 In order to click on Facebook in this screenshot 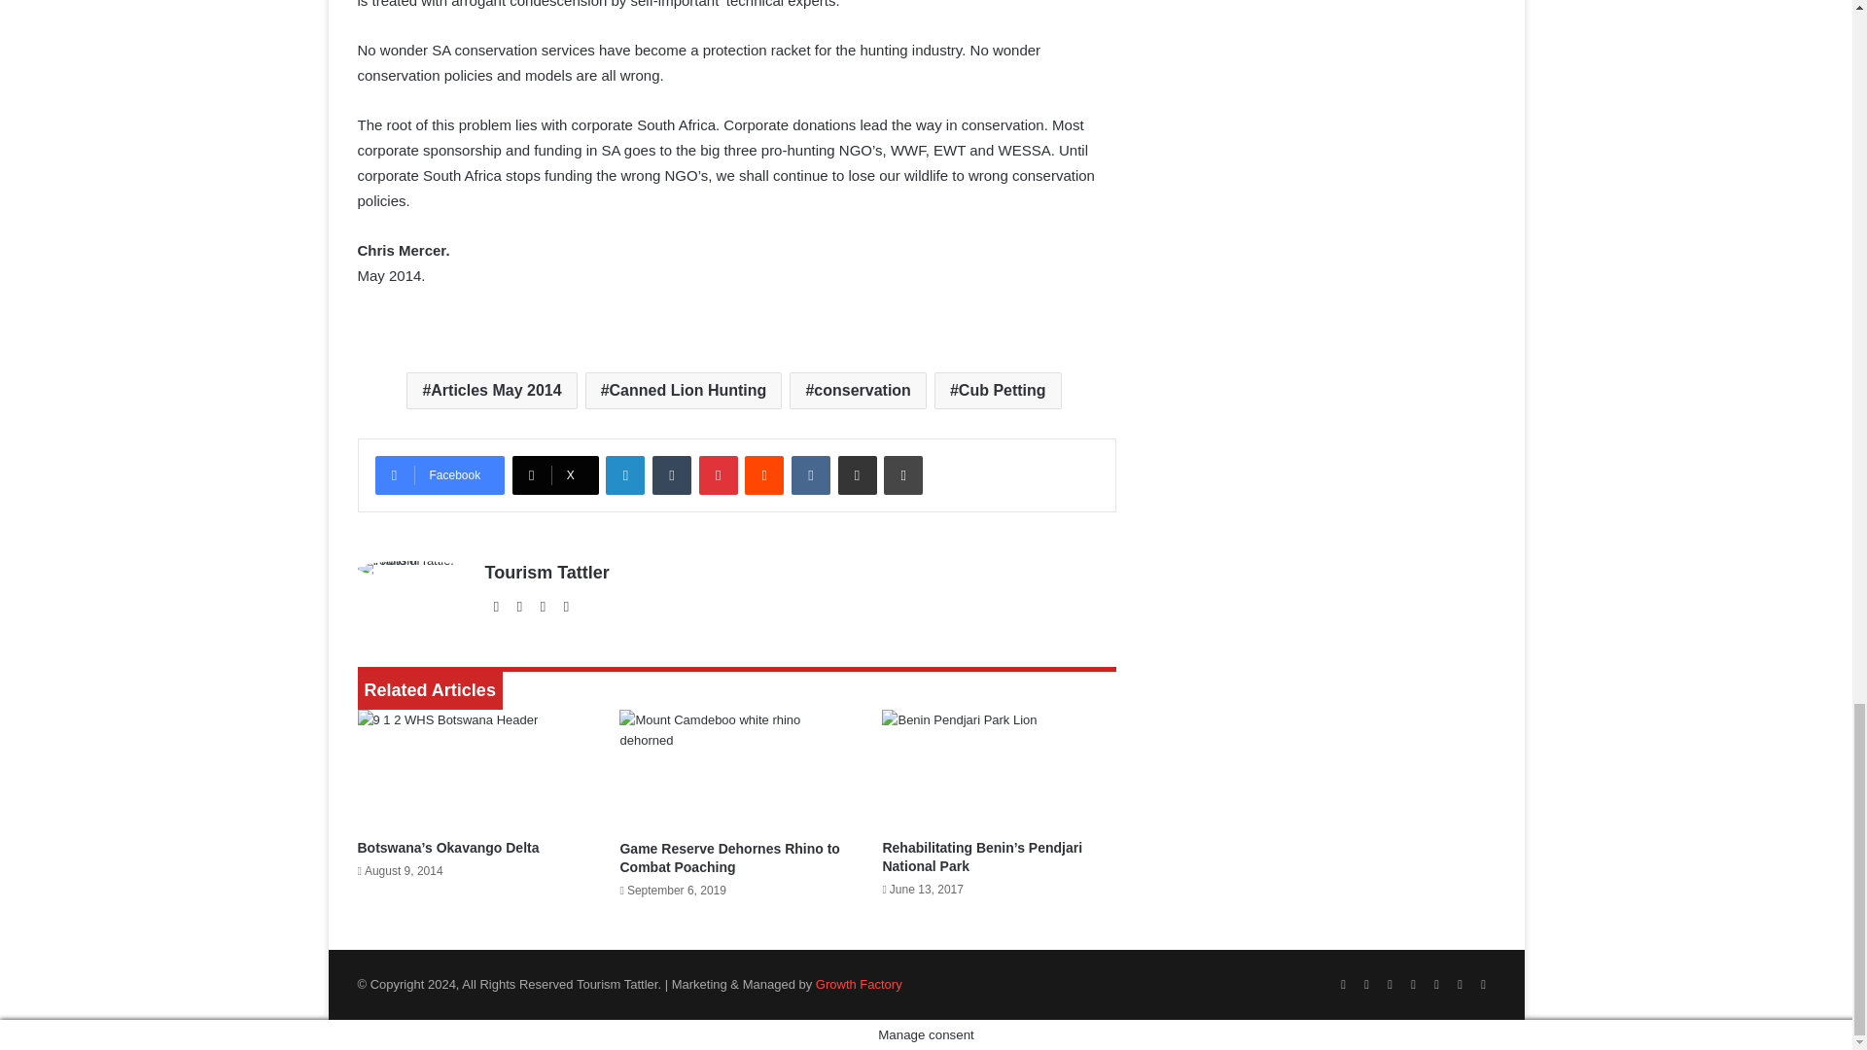, I will do `click(440, 474)`.